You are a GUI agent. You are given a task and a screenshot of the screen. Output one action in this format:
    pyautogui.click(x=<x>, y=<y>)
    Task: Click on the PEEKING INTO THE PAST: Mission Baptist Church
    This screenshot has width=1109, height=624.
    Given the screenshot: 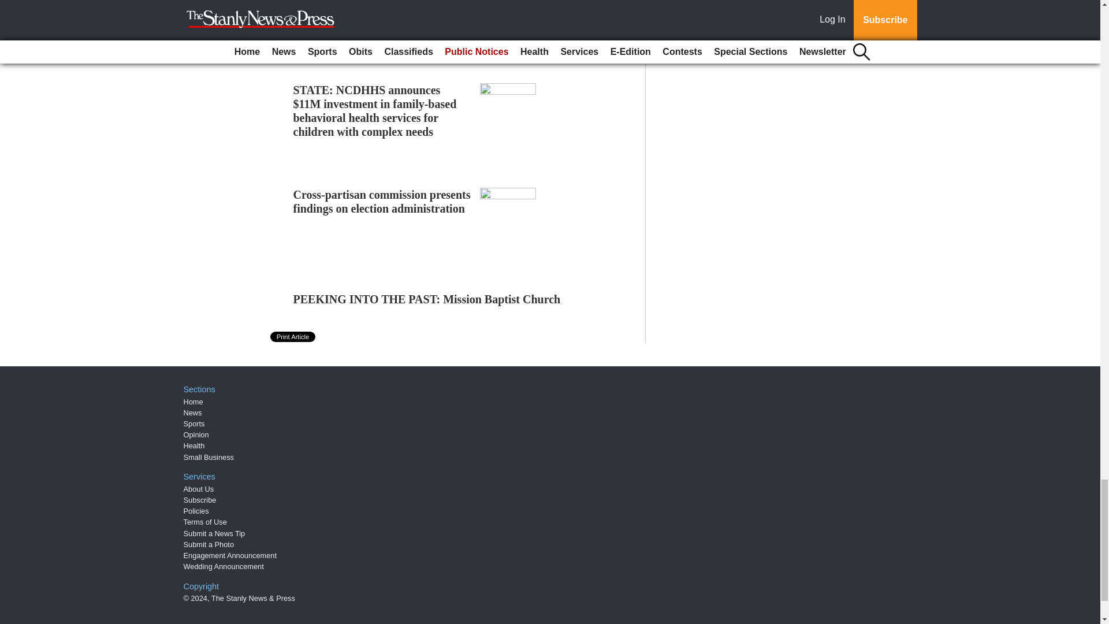 What is the action you would take?
    pyautogui.click(x=427, y=299)
    